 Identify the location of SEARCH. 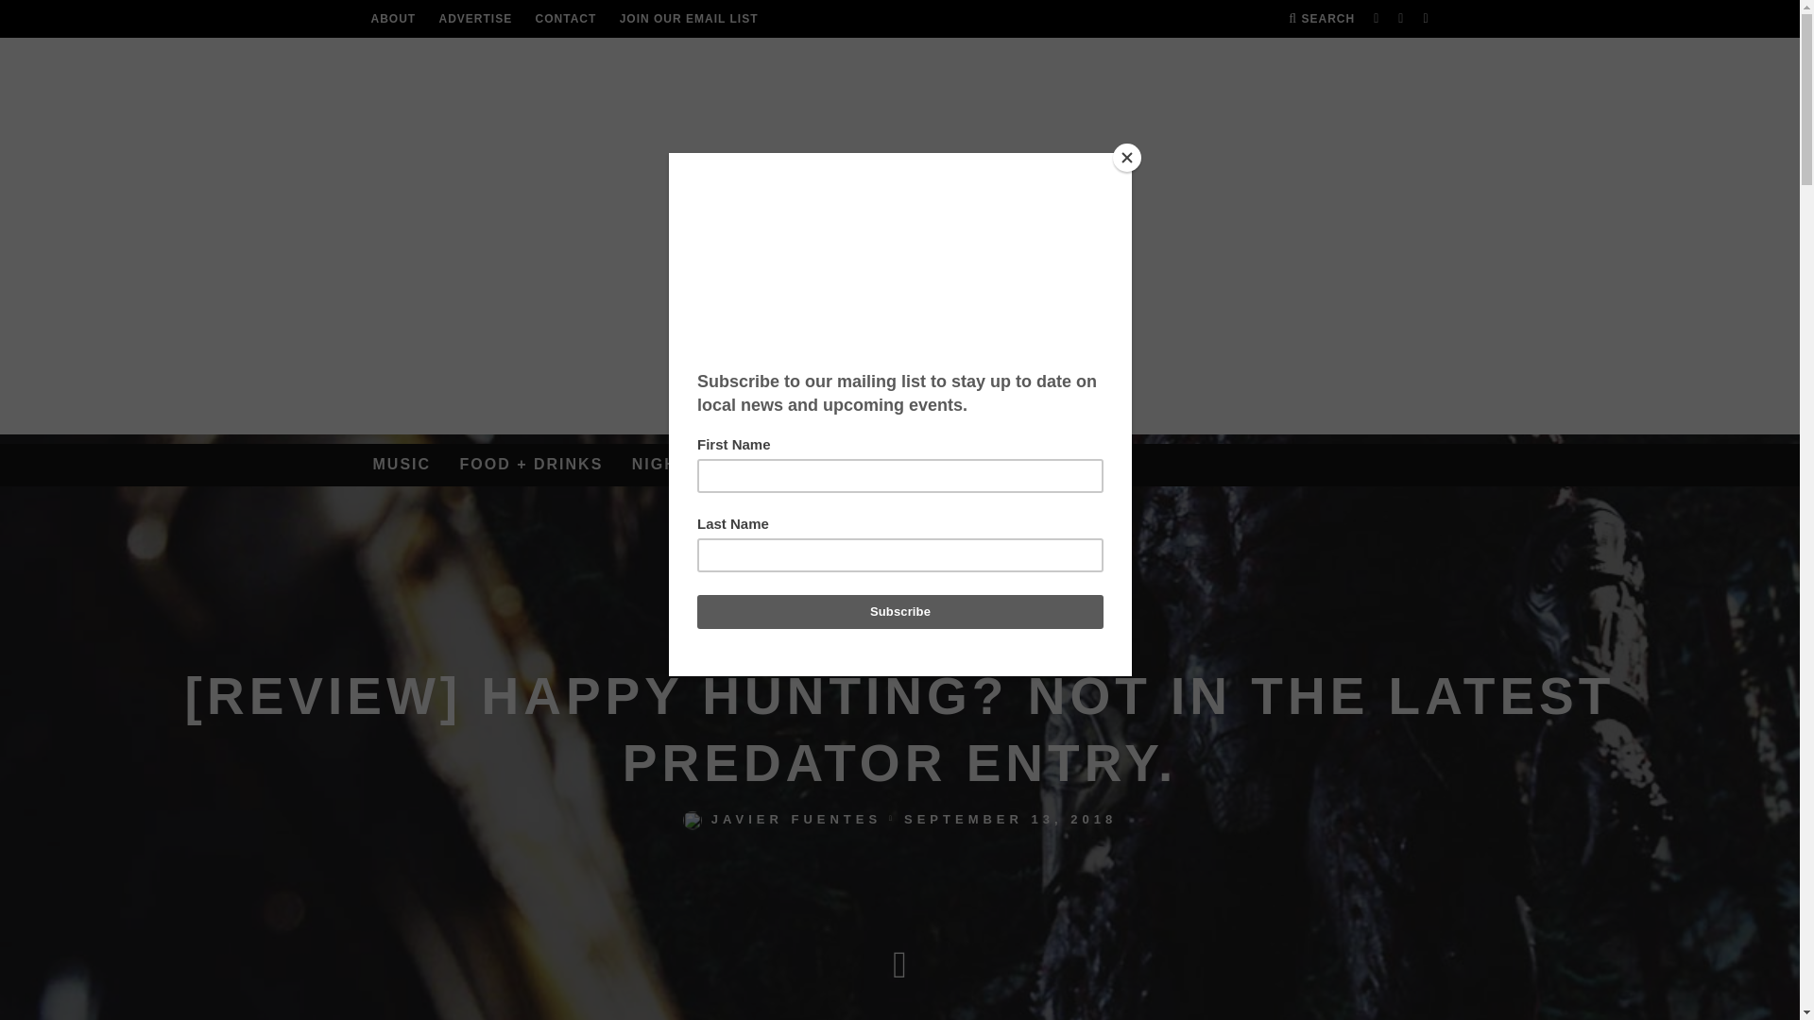
(1321, 19).